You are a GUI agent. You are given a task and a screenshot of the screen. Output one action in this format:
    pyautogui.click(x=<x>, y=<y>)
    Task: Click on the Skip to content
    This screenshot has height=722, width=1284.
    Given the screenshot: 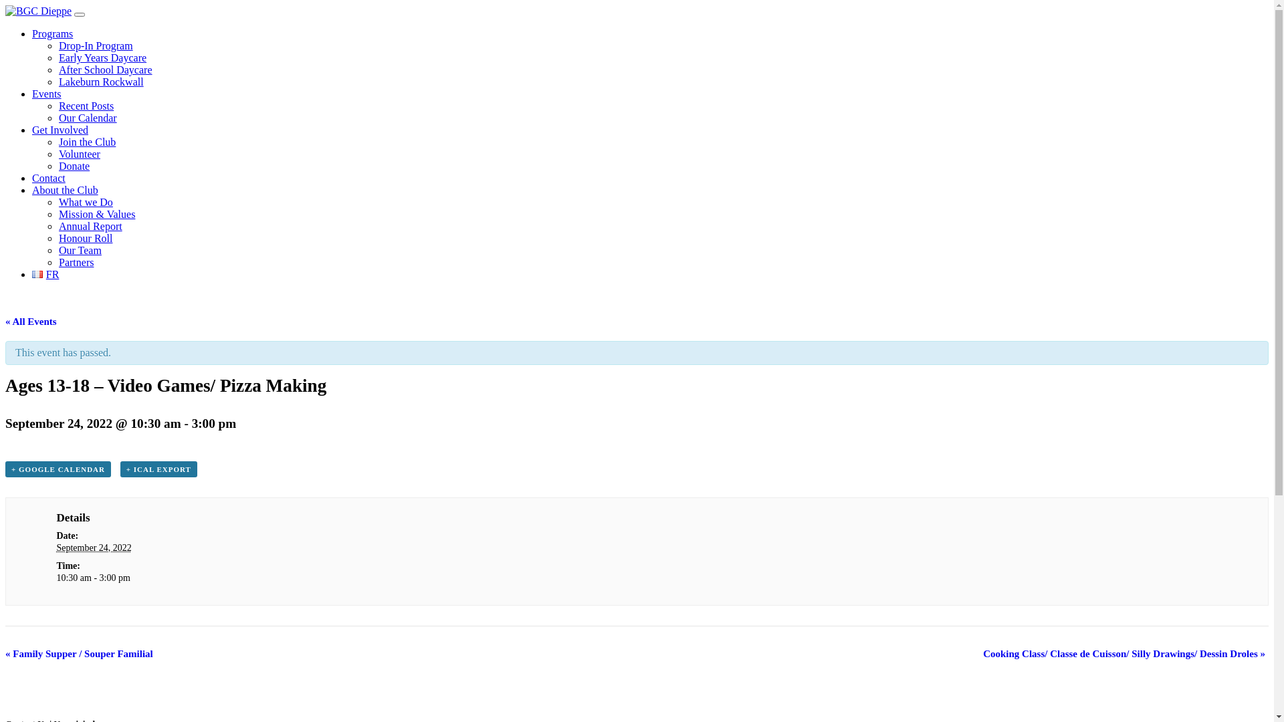 What is the action you would take?
    pyautogui.click(x=5, y=5)
    